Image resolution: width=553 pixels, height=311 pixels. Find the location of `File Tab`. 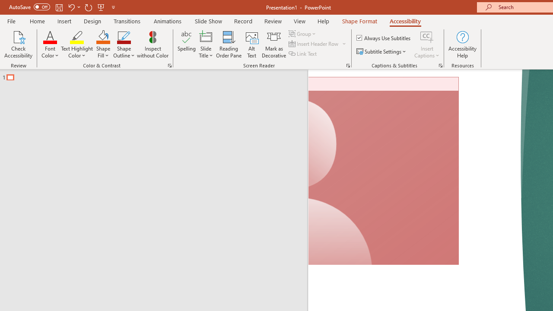

File Tab is located at coordinates (11, 21).